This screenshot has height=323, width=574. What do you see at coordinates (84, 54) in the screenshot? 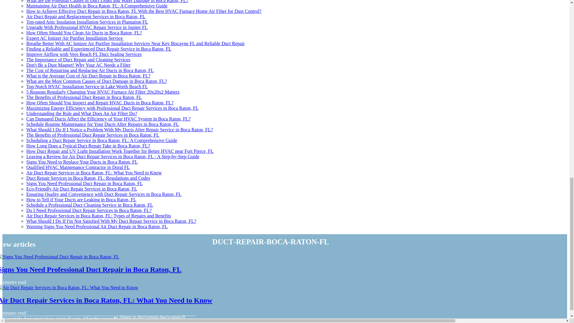
I see `Improve Airflow with Vero Beach FL Duct Sealing Services` at bounding box center [84, 54].